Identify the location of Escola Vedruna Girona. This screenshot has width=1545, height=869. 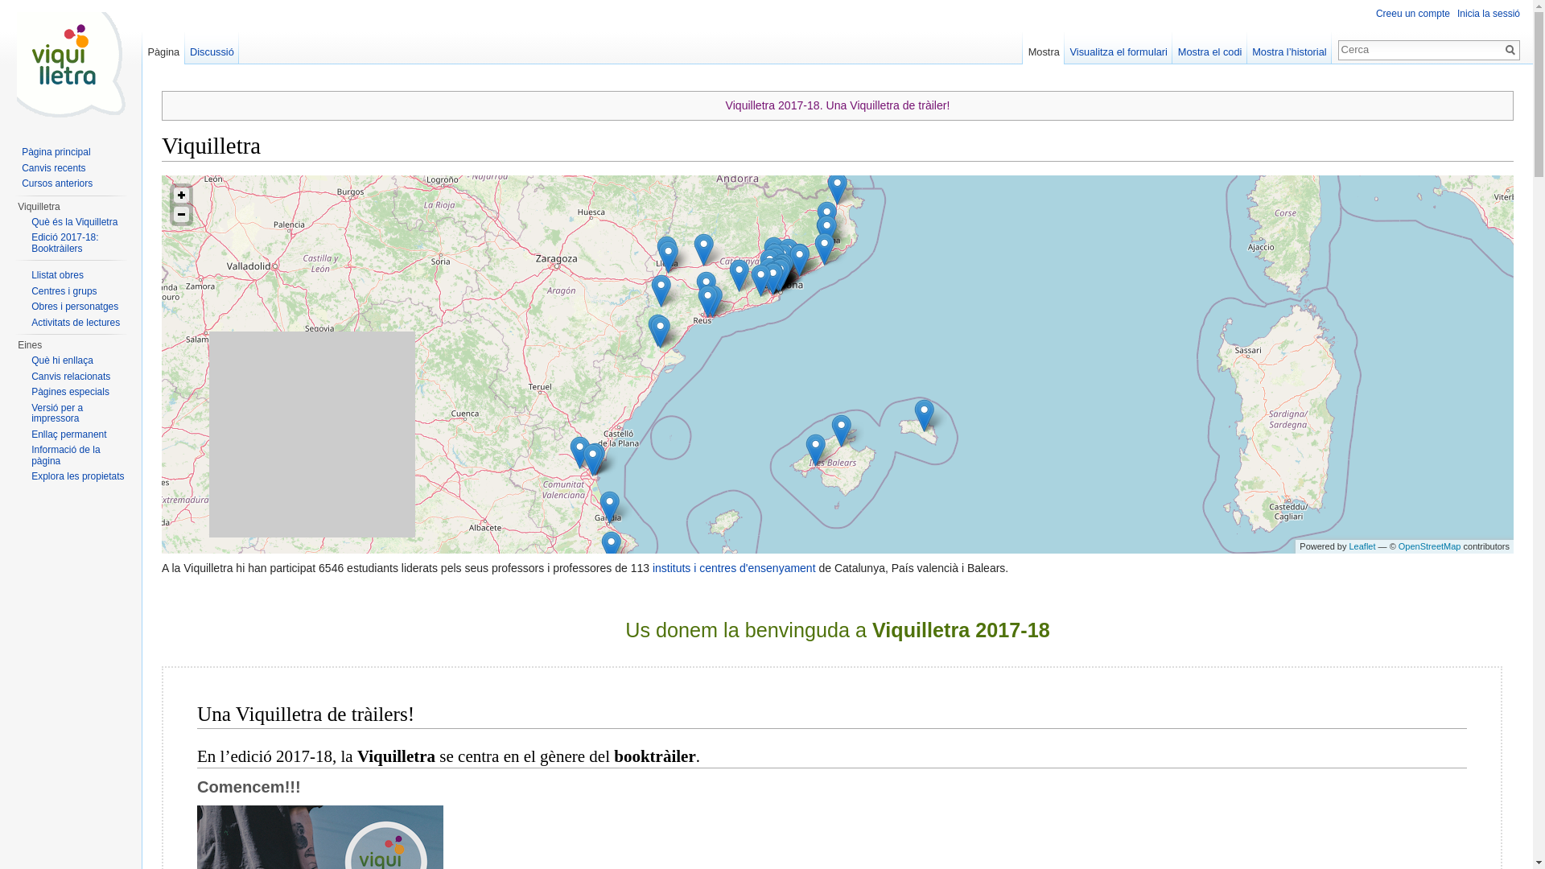
(827, 217).